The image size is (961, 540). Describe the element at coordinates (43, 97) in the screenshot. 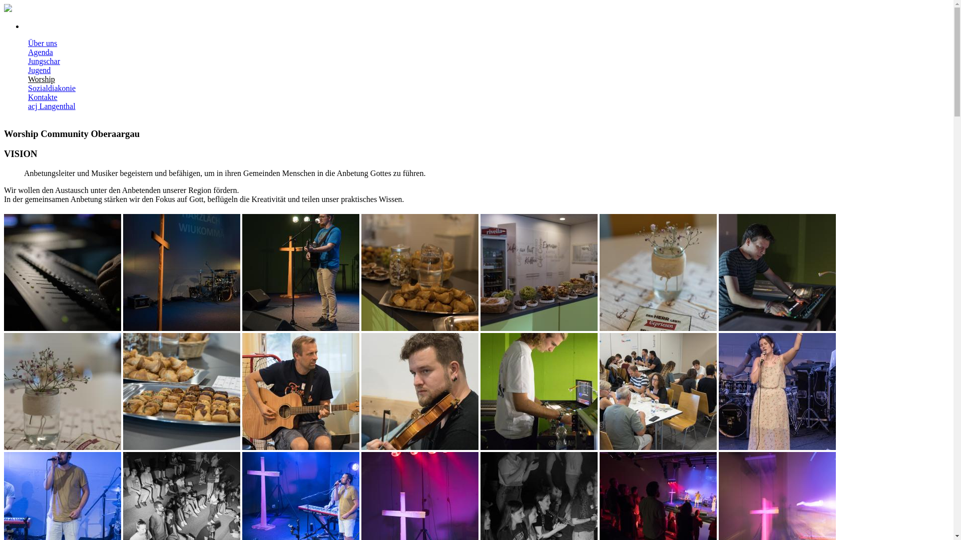

I see `Kontakte` at that location.